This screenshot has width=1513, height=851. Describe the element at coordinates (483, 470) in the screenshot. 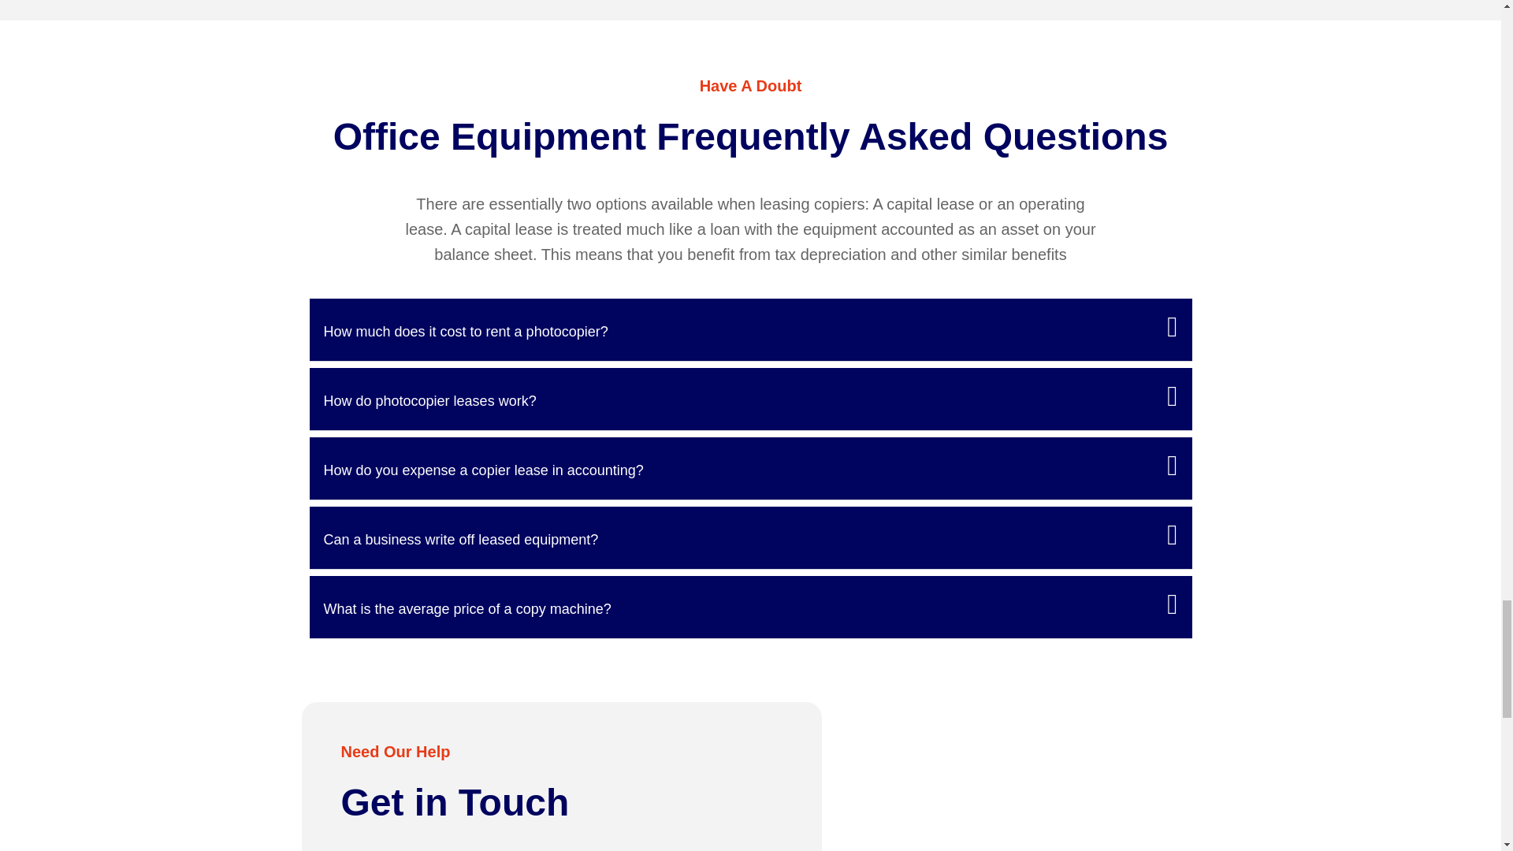

I see `How do you expense a copier lease in accounting?` at that location.